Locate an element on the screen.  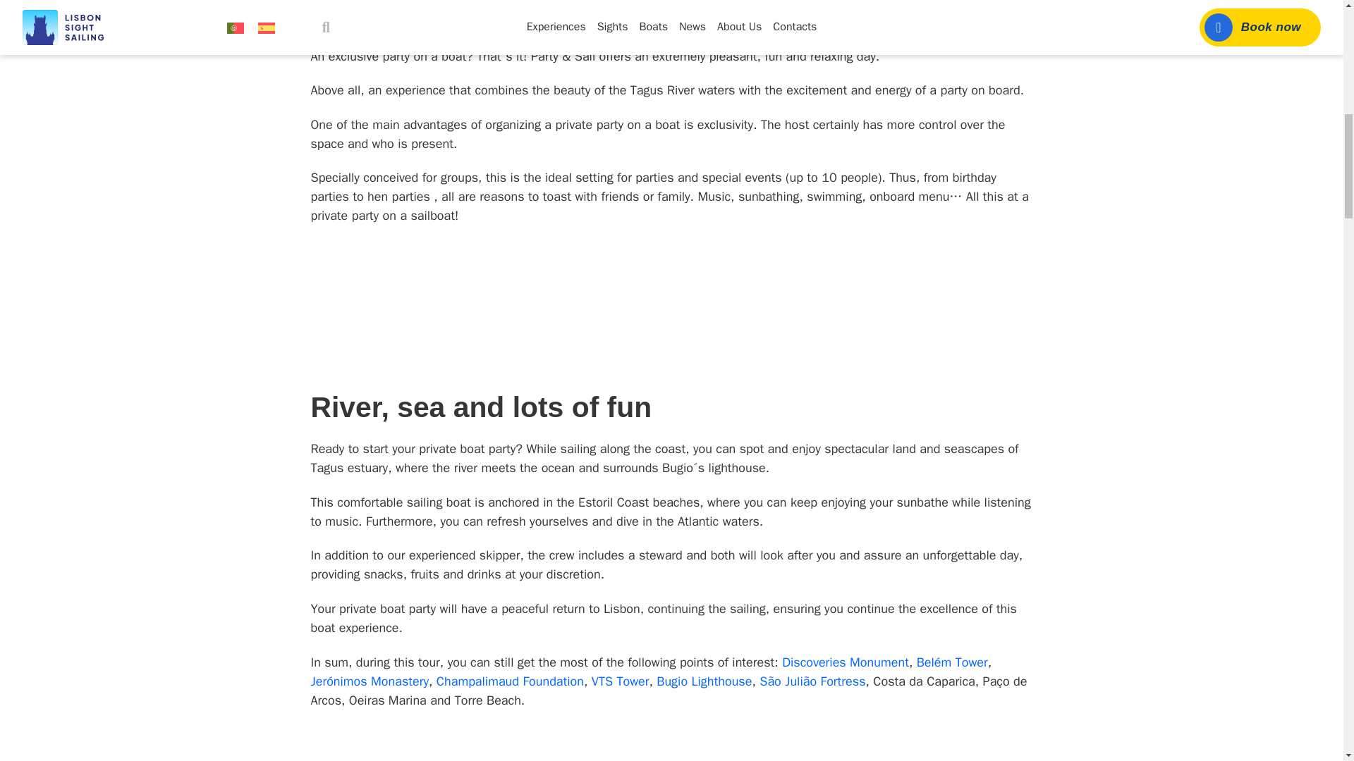
Bugio Lighthouse is located at coordinates (704, 681).